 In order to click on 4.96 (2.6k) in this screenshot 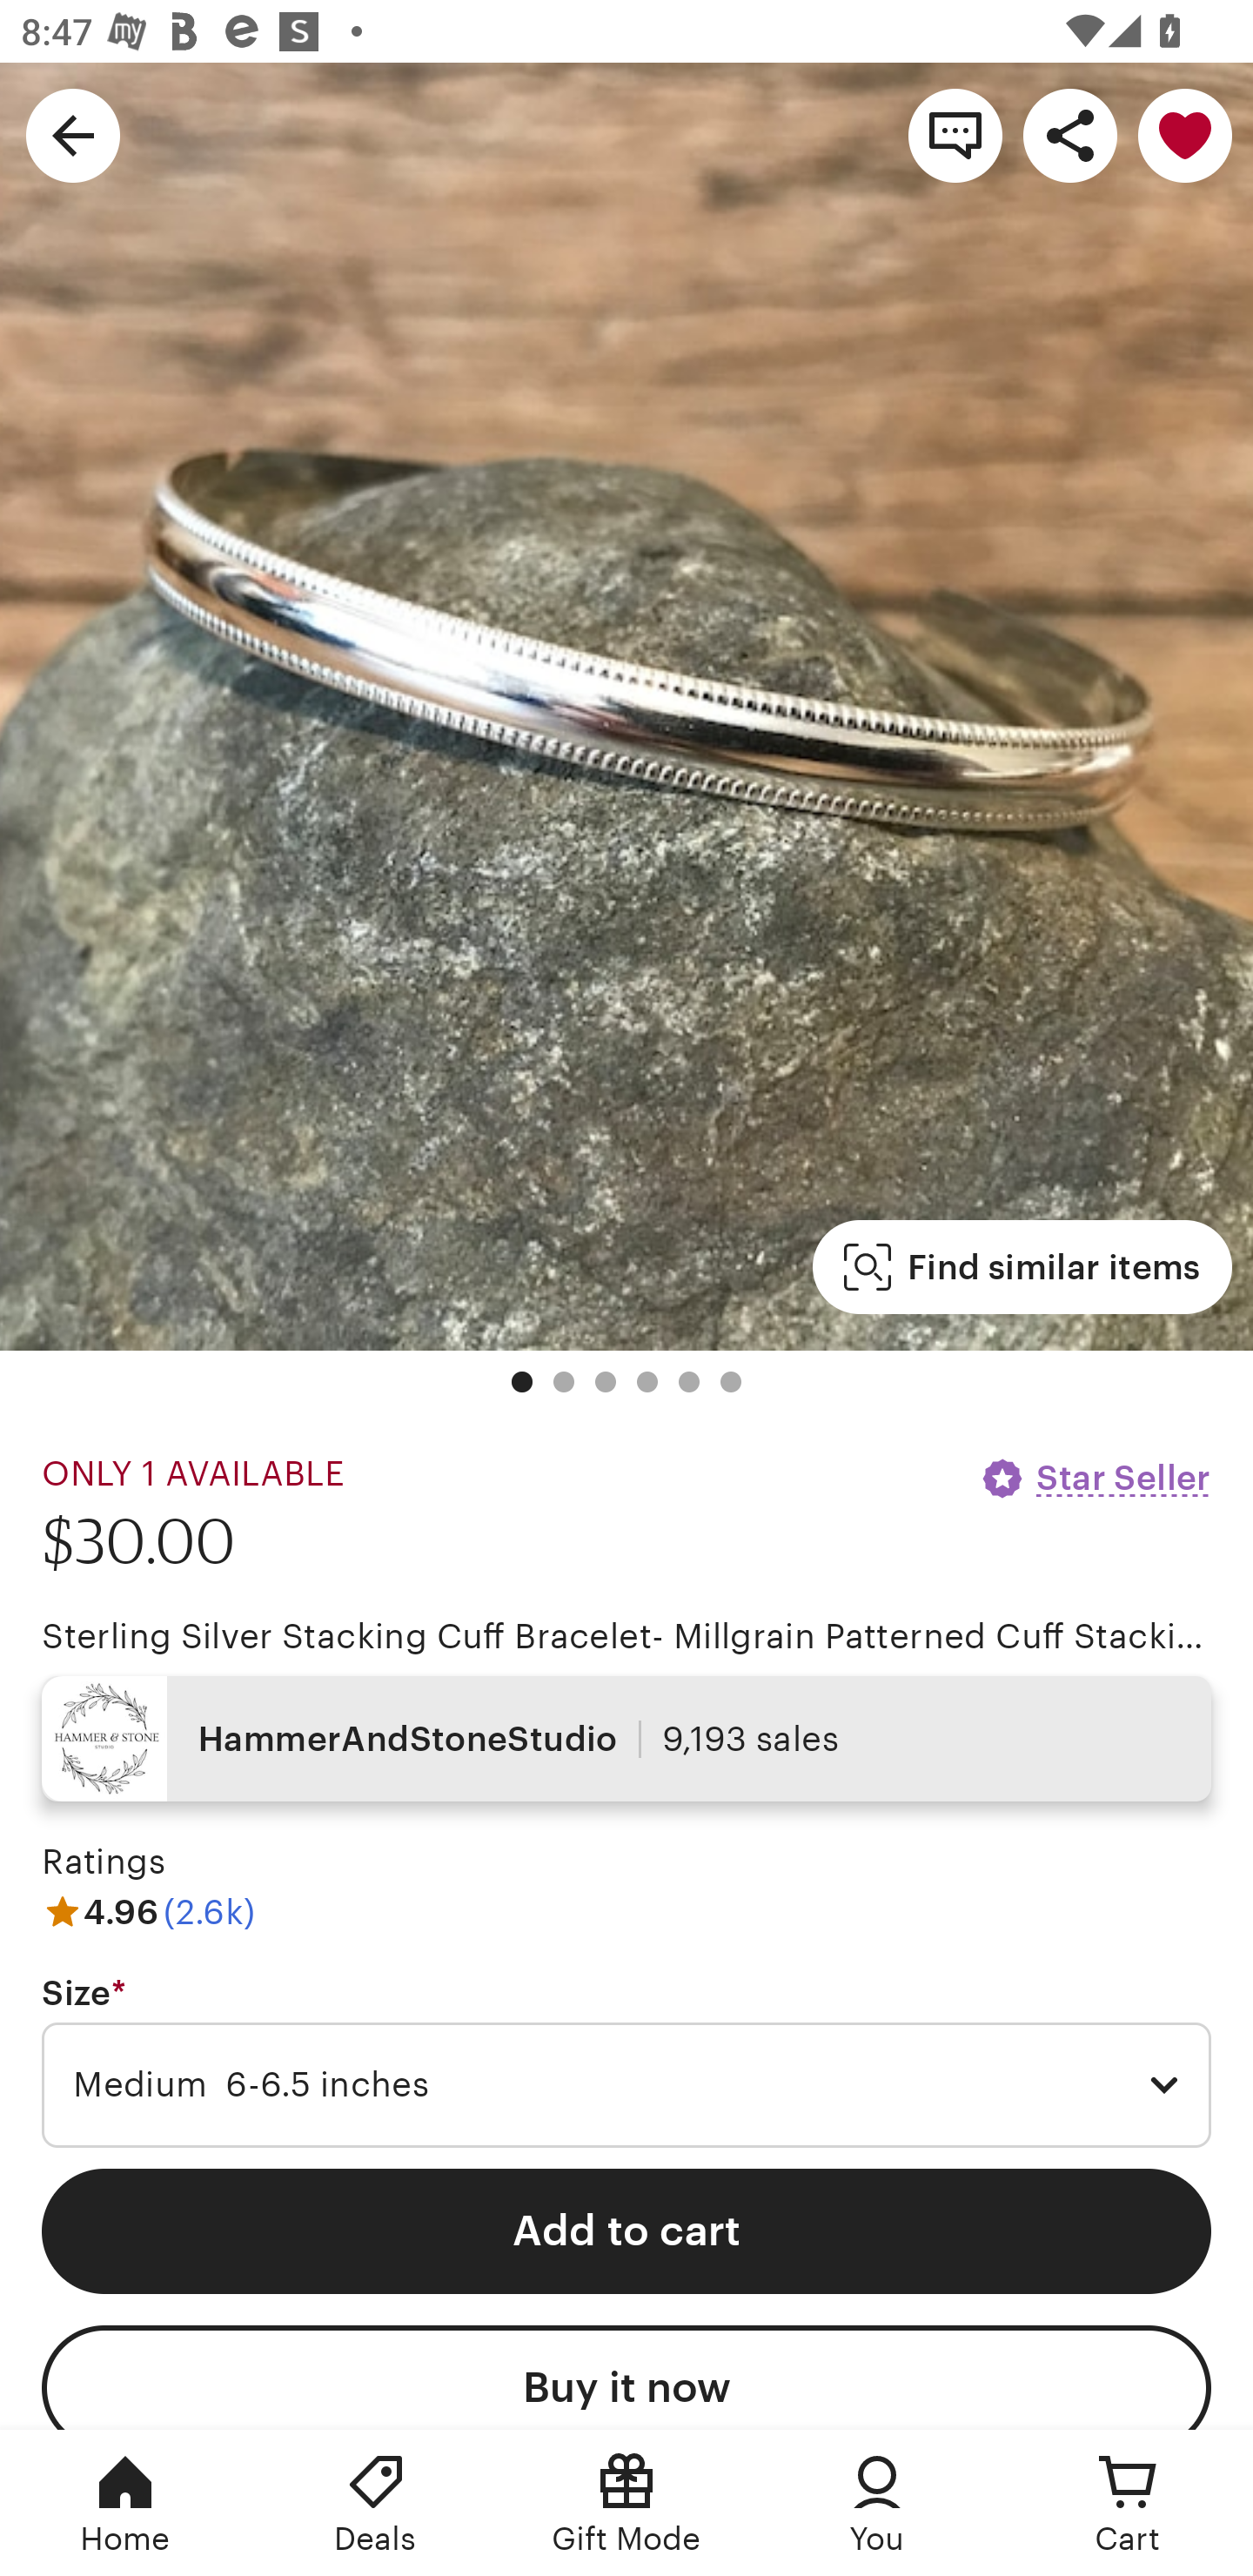, I will do `click(148, 1911)`.